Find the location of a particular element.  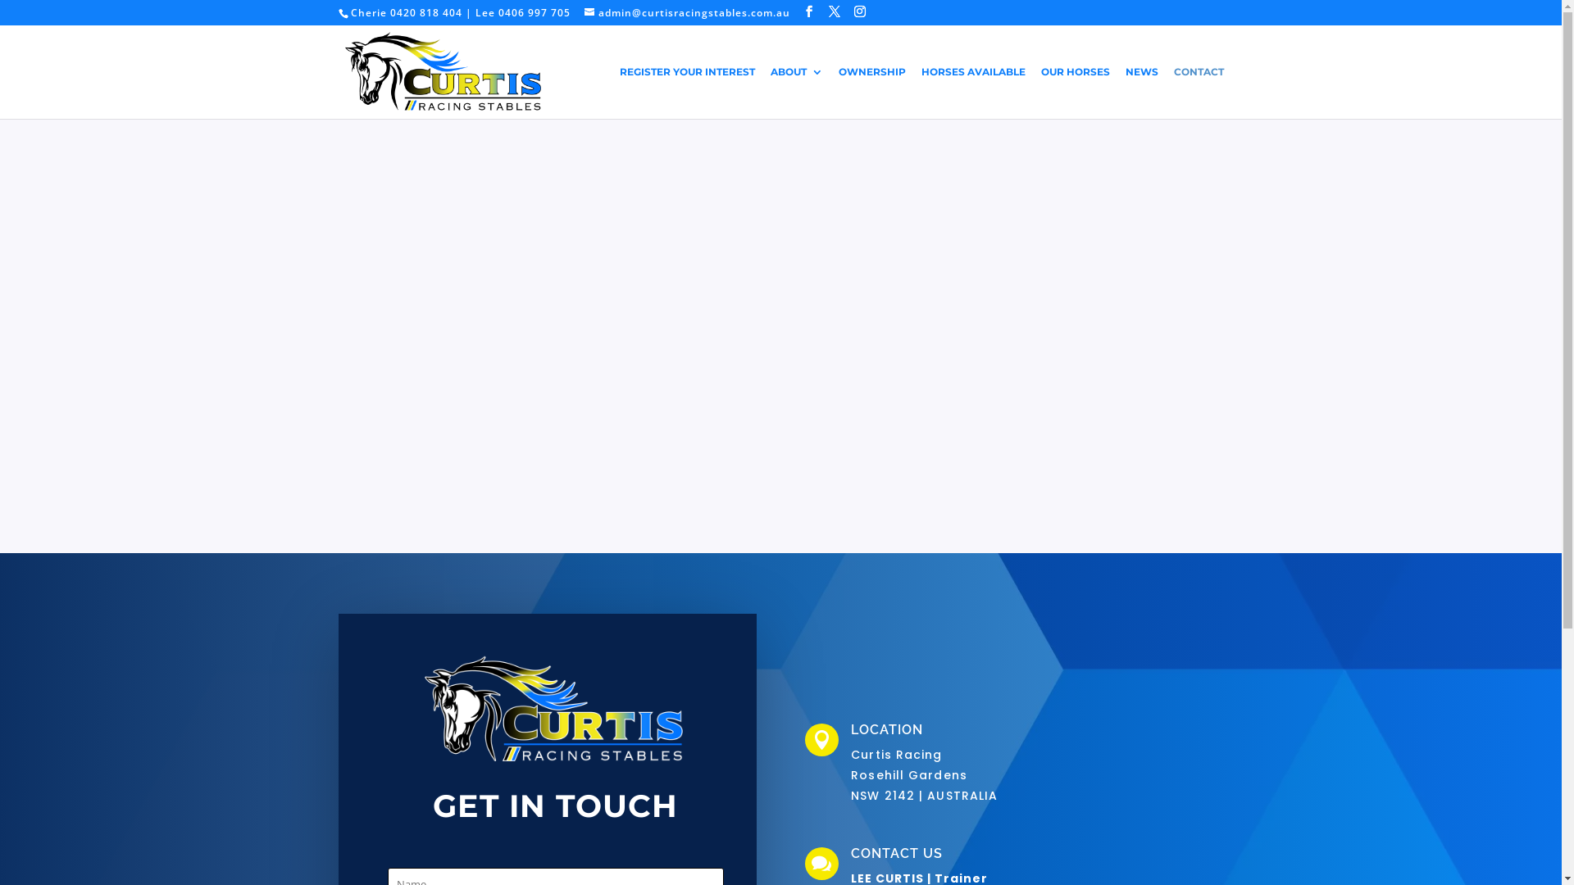

HORSES AVAILABLE is located at coordinates (974, 93).